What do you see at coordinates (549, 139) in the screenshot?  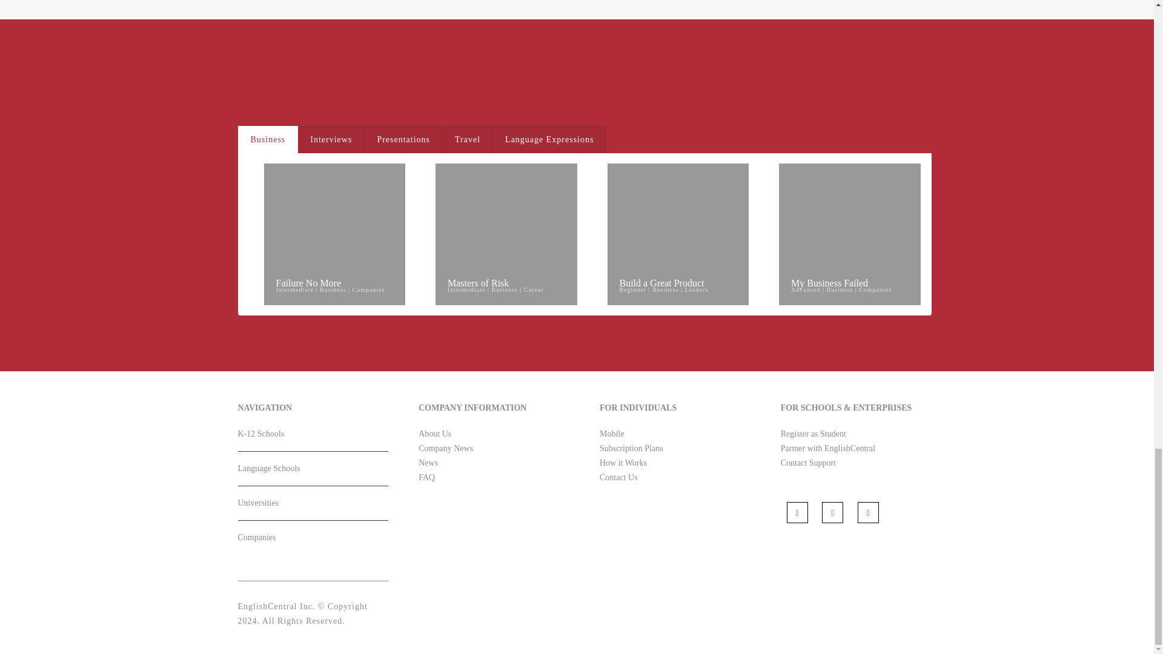 I see `Language Expressions` at bounding box center [549, 139].